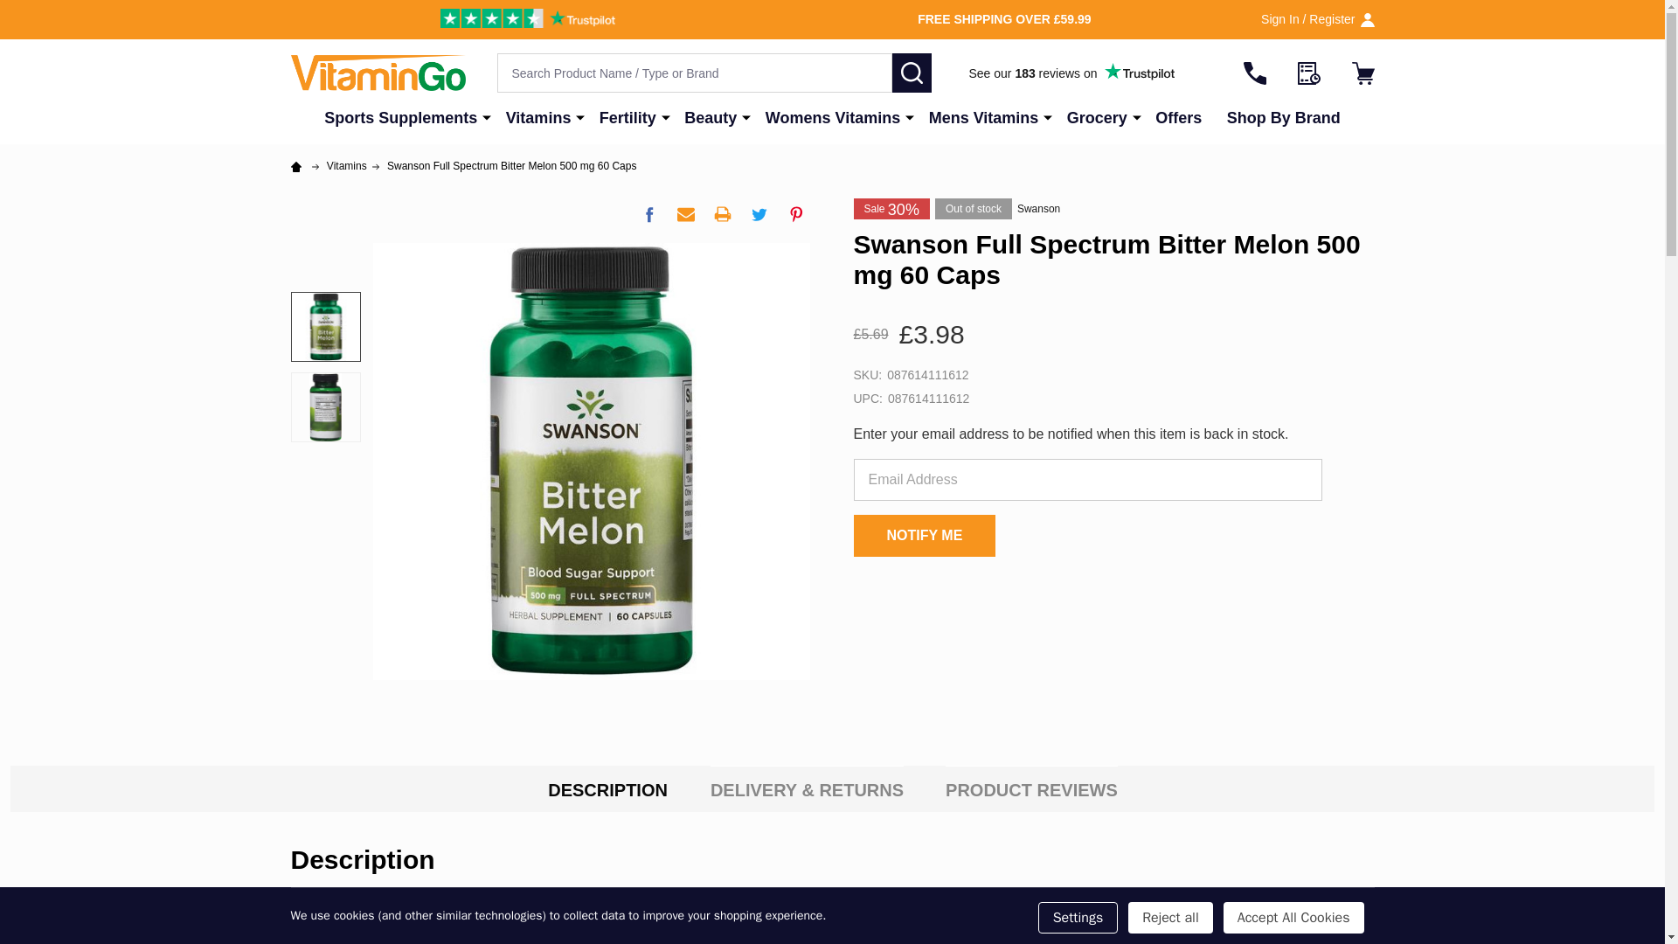  What do you see at coordinates (923, 535) in the screenshot?
I see `Notify Me` at bounding box center [923, 535].